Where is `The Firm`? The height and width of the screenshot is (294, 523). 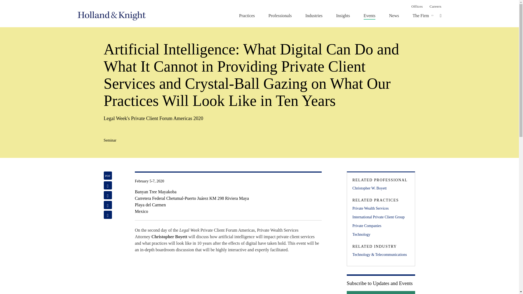
The Firm is located at coordinates (421, 16).